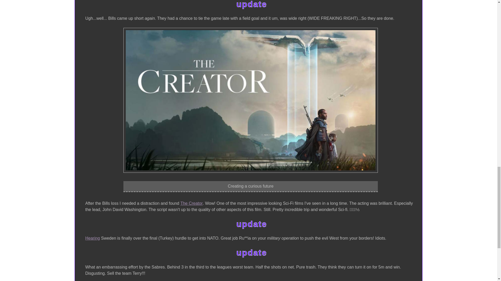 The height and width of the screenshot is (281, 501). Describe the element at coordinates (92, 238) in the screenshot. I see `Hearing` at that location.